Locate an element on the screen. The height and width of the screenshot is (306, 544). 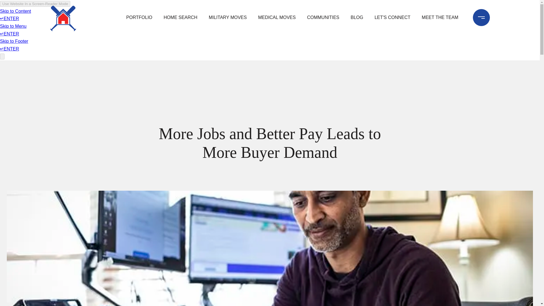
MEET THE TEAM is located at coordinates (440, 18).